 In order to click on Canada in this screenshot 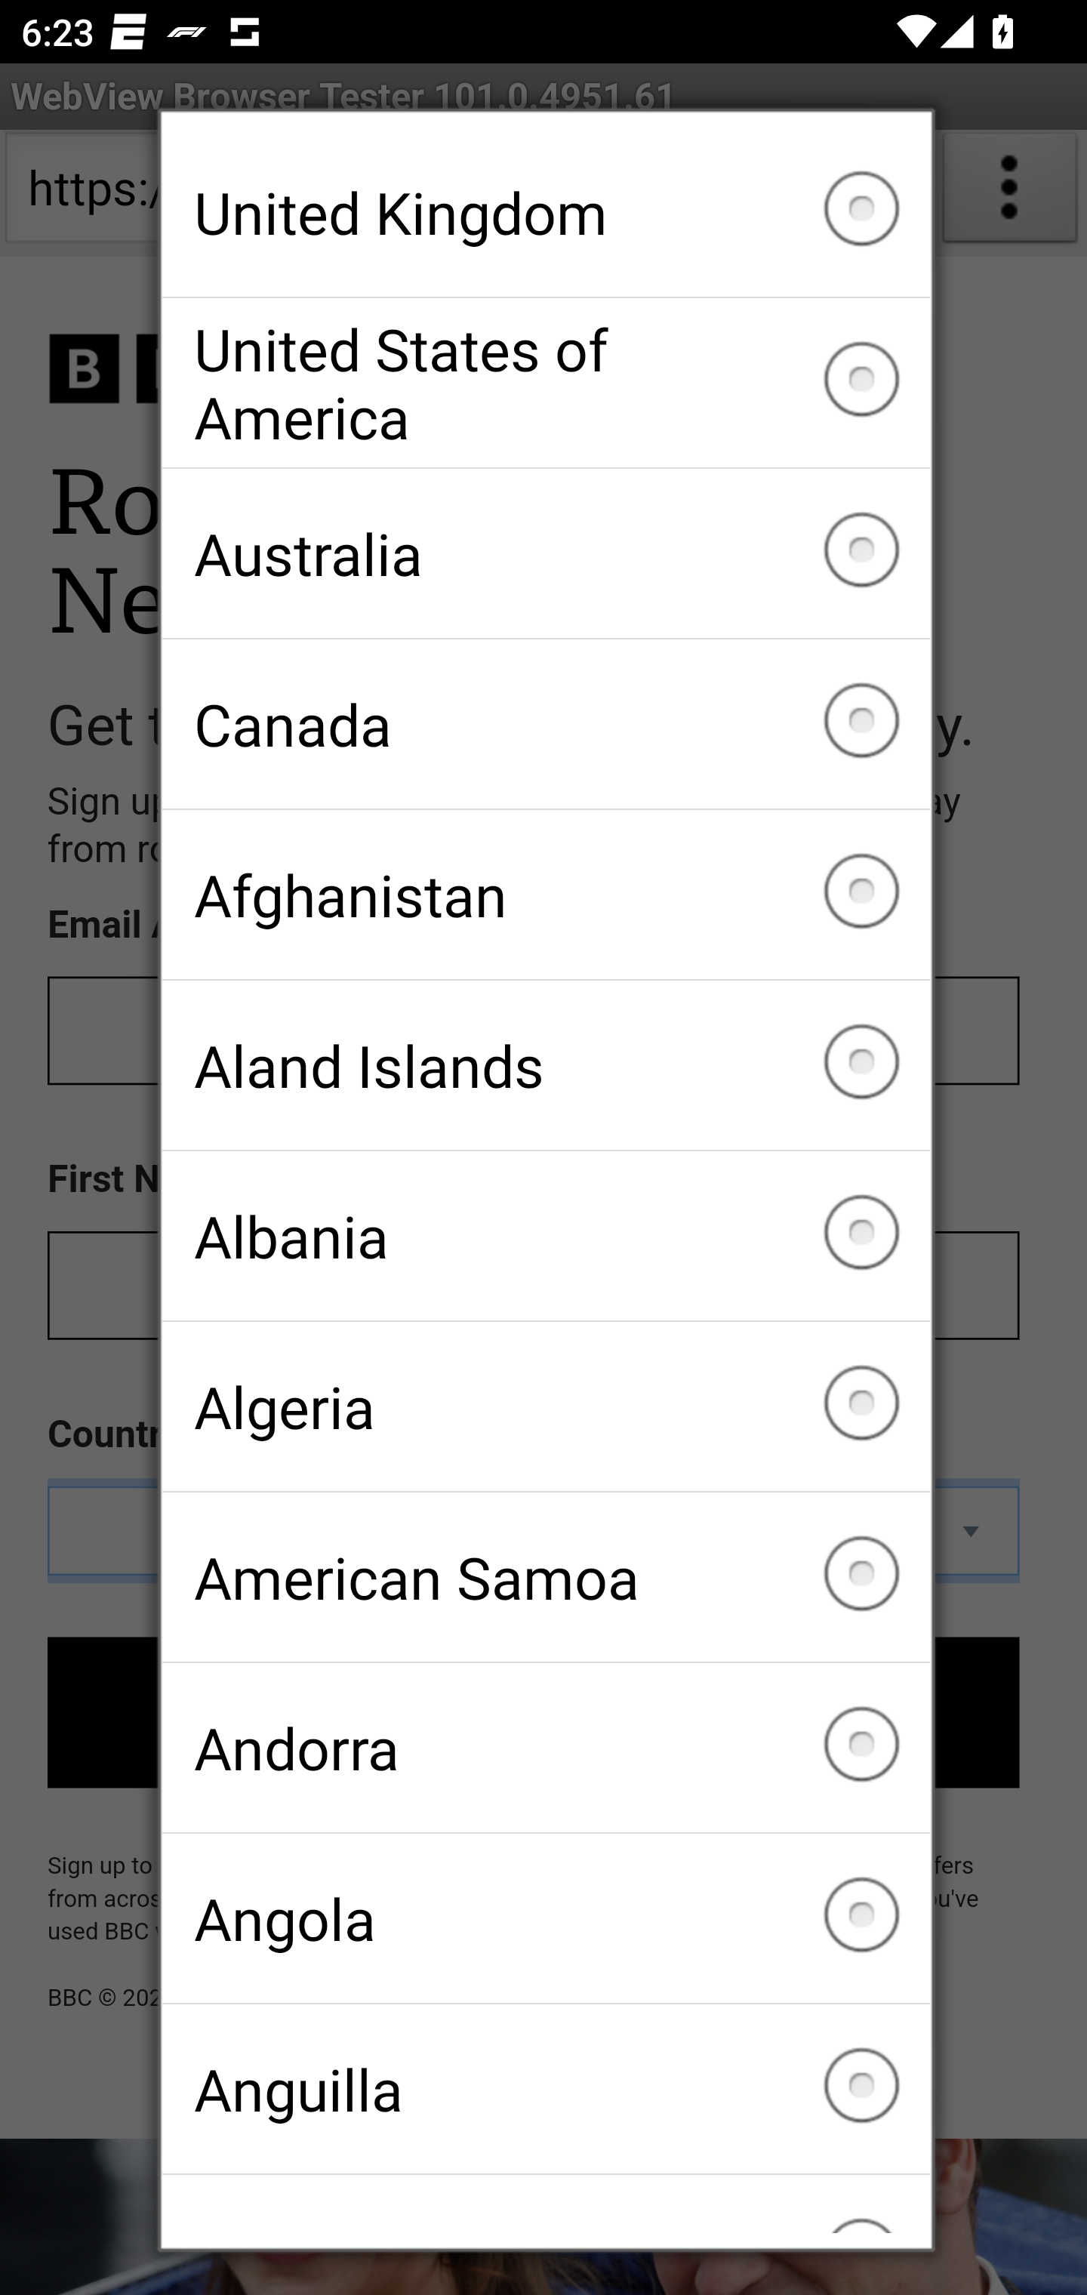, I will do `click(546, 724)`.